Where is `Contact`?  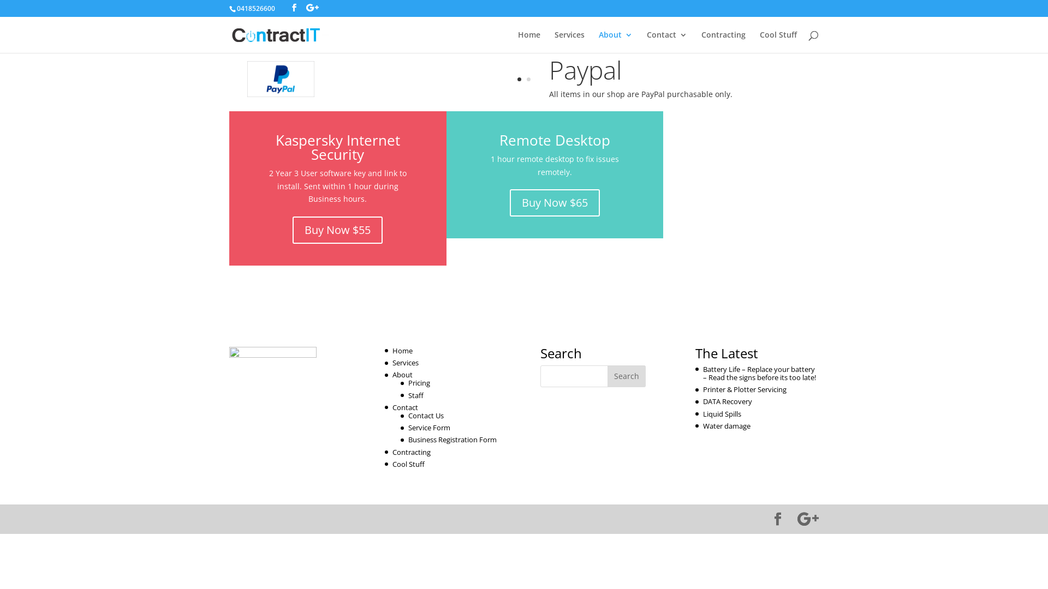 Contact is located at coordinates (667, 42).